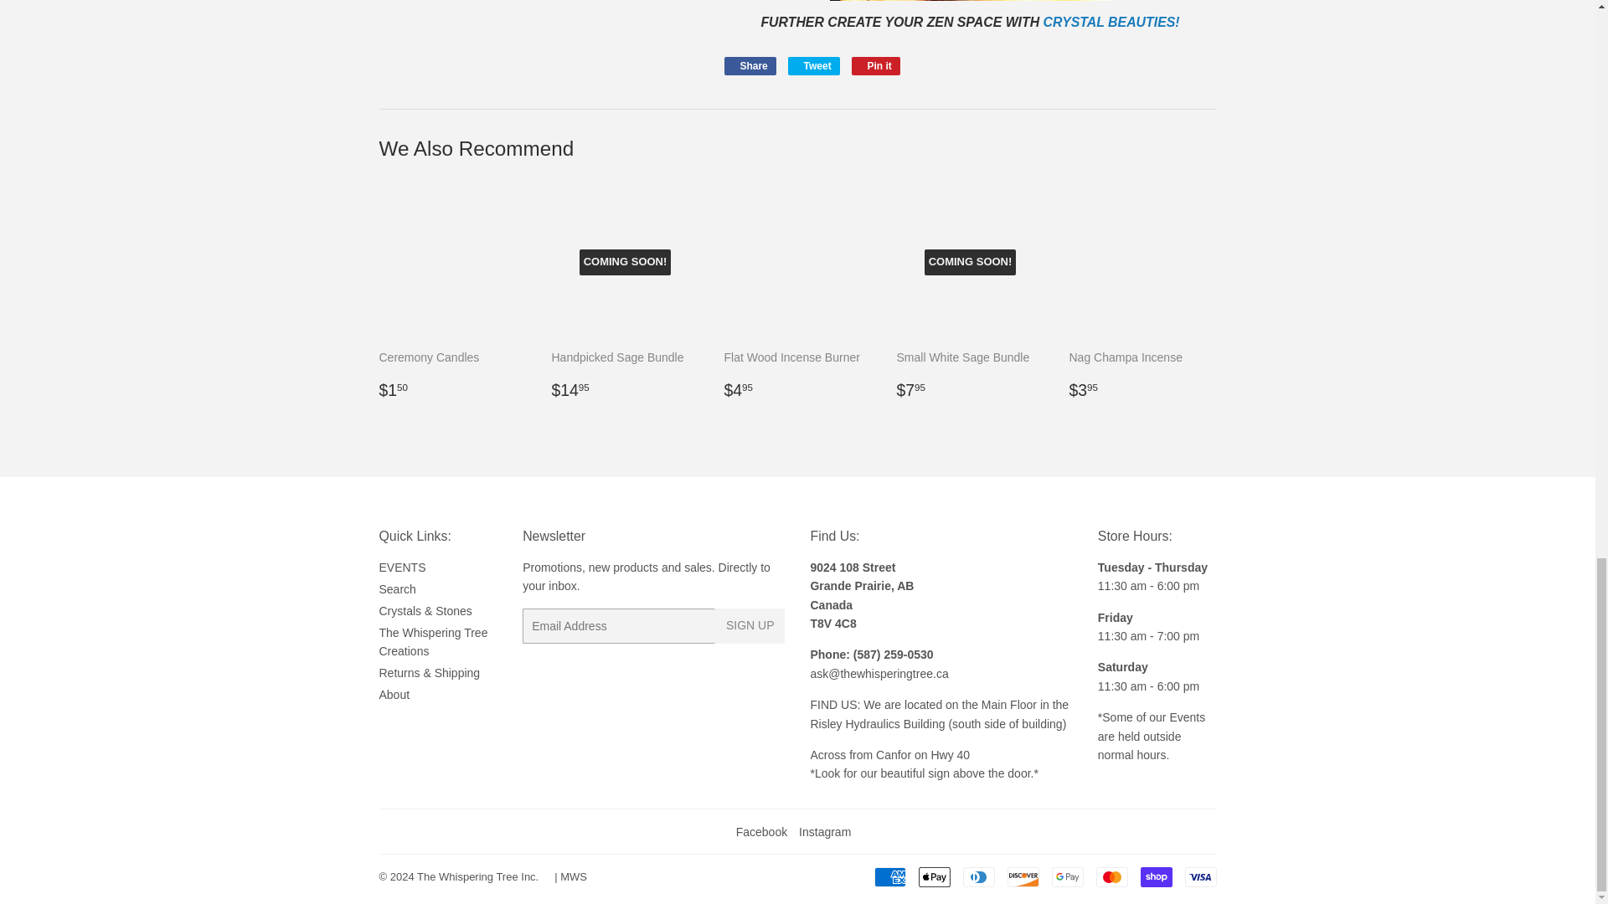 The height and width of the screenshot is (904, 1608). Describe the element at coordinates (762, 832) in the screenshot. I see `The Whispering Tree Inc. on Facebook` at that location.